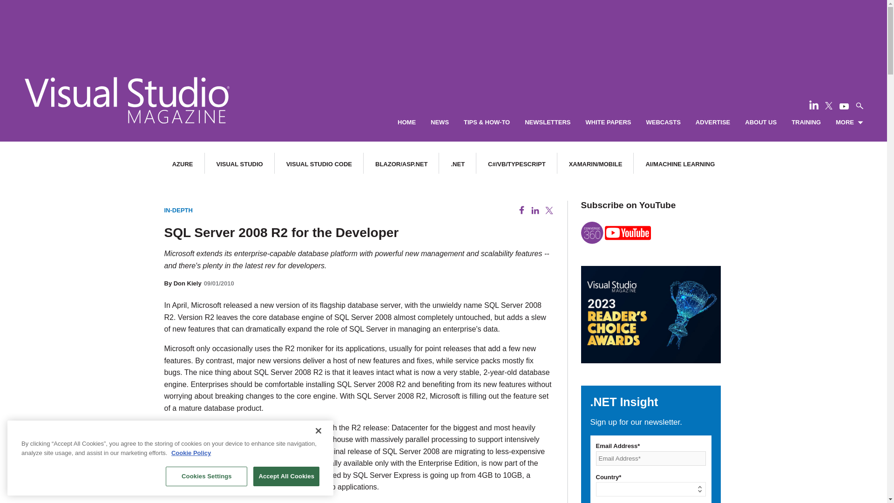 The height and width of the screenshot is (503, 894). What do you see at coordinates (608, 122) in the screenshot?
I see `WHITE PAPERS` at bounding box center [608, 122].